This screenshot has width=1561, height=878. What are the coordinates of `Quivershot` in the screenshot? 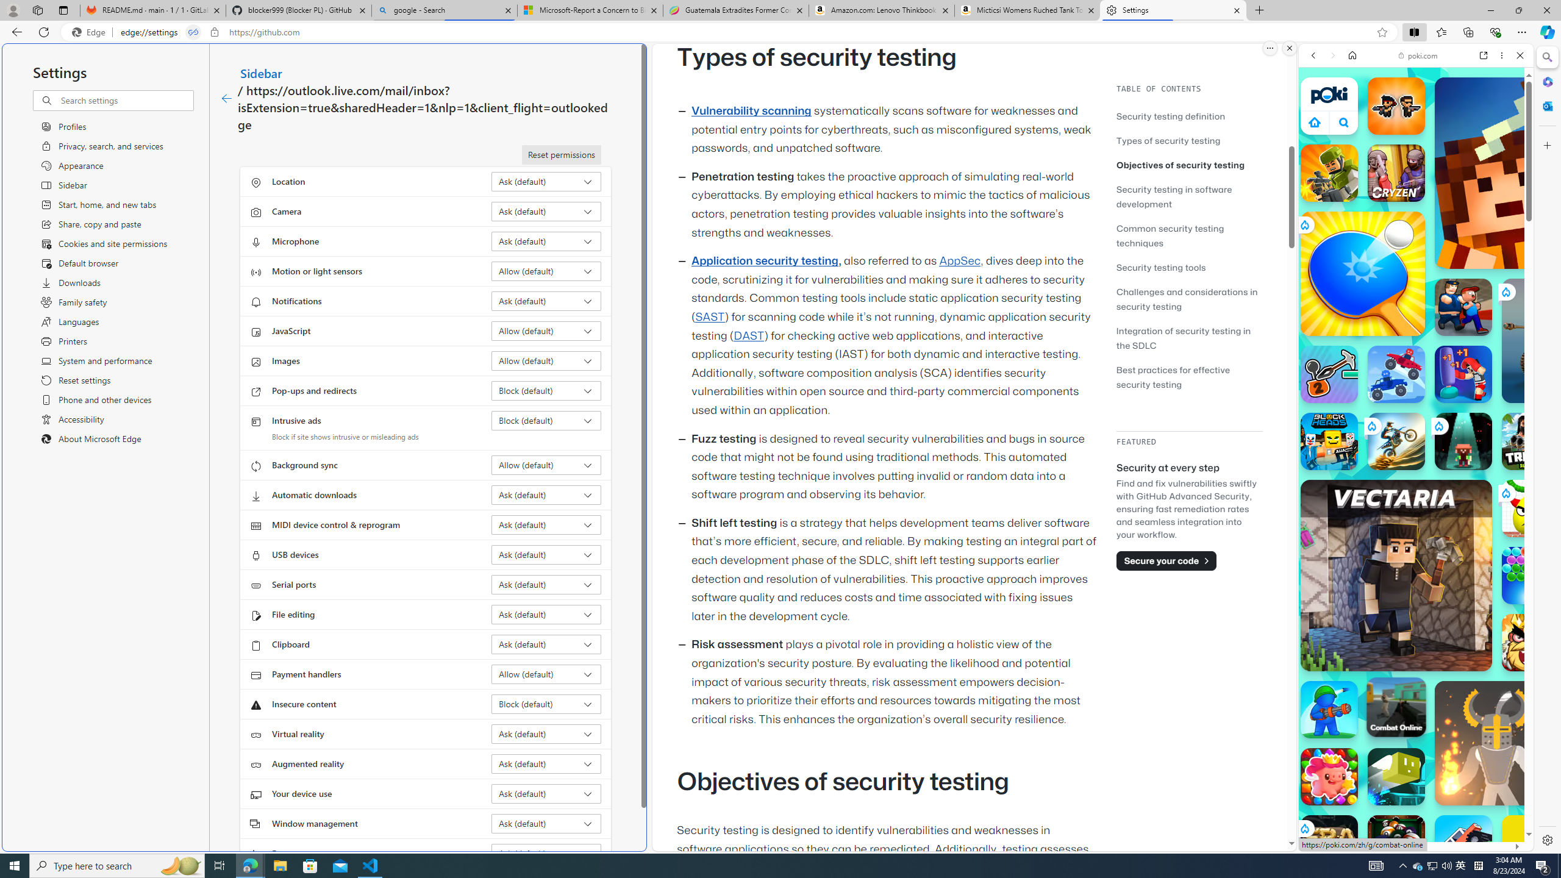 It's located at (1463, 441).